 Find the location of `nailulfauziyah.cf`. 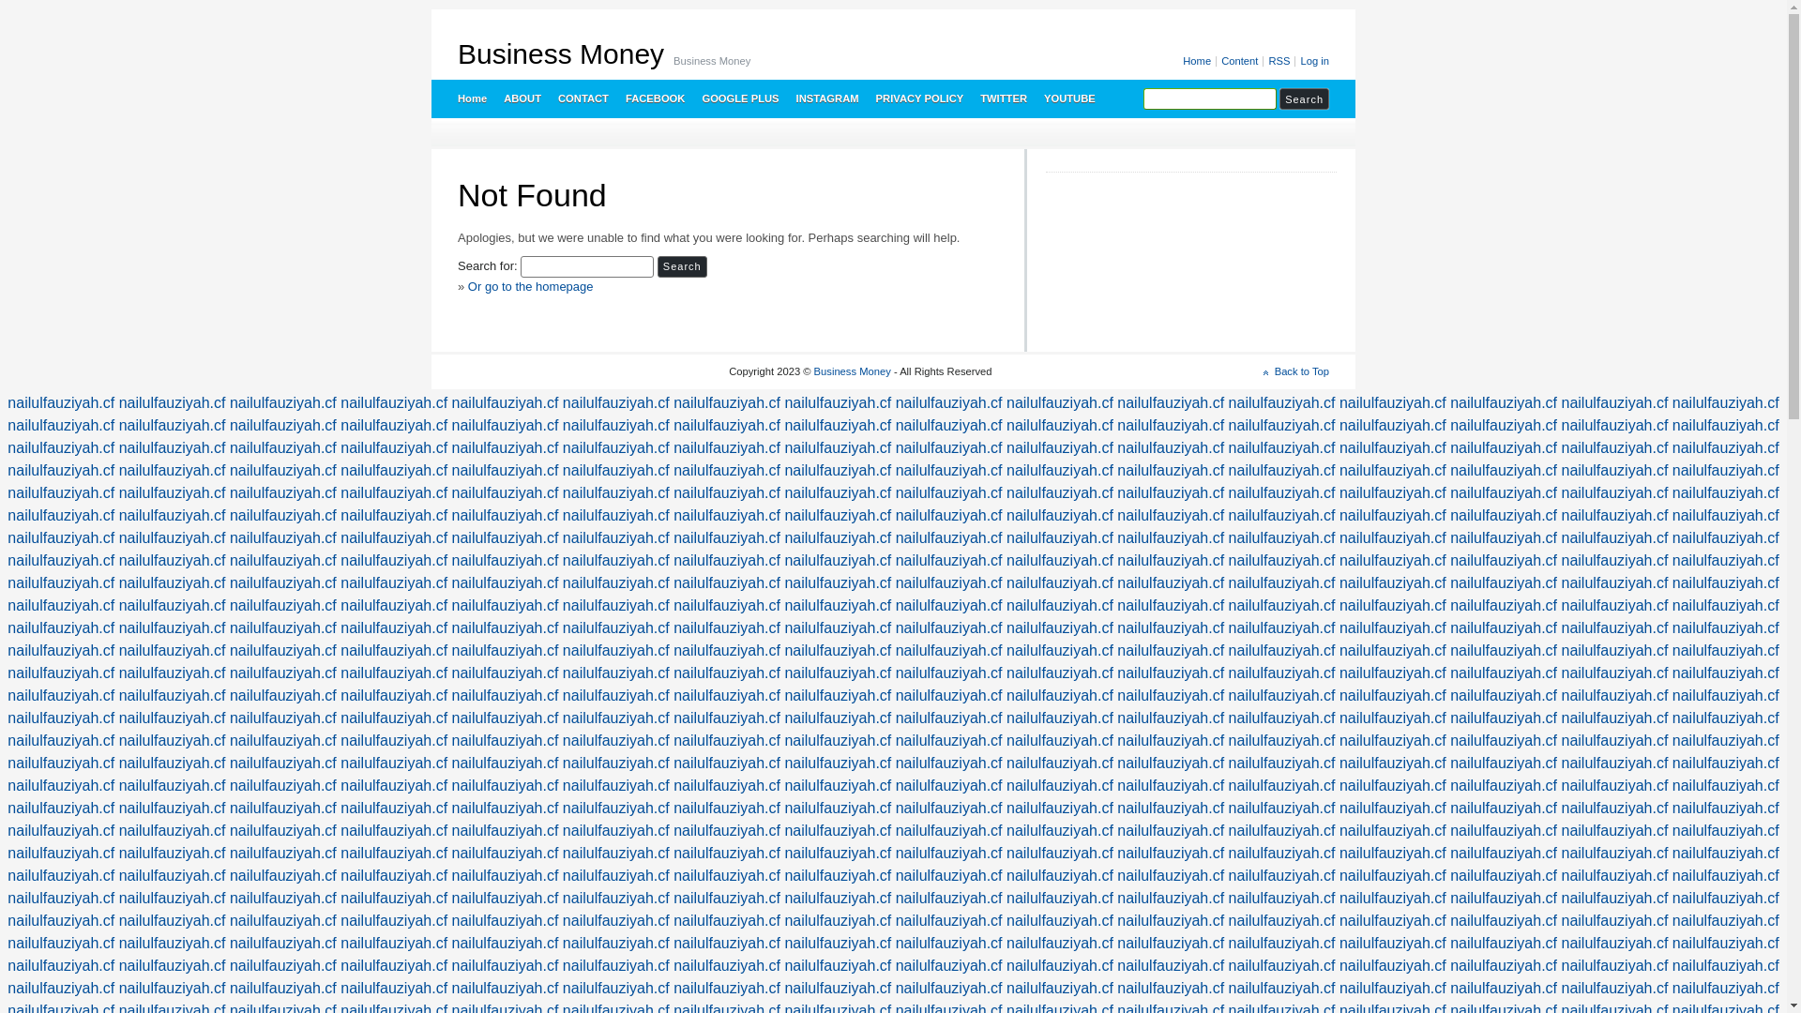

nailulfauziyah.cf is located at coordinates (616, 403).